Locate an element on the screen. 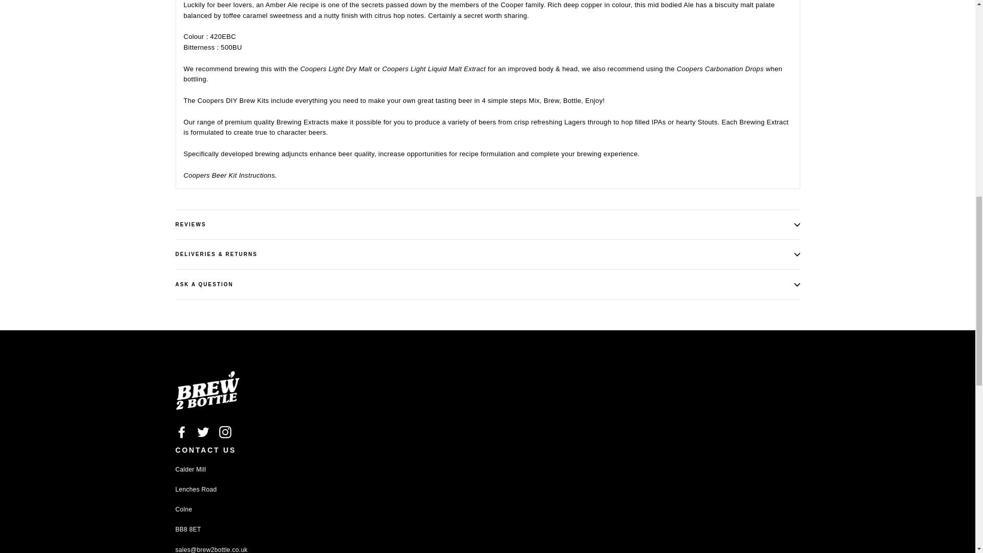  Brew2Bottle on Twitter is located at coordinates (203, 432).